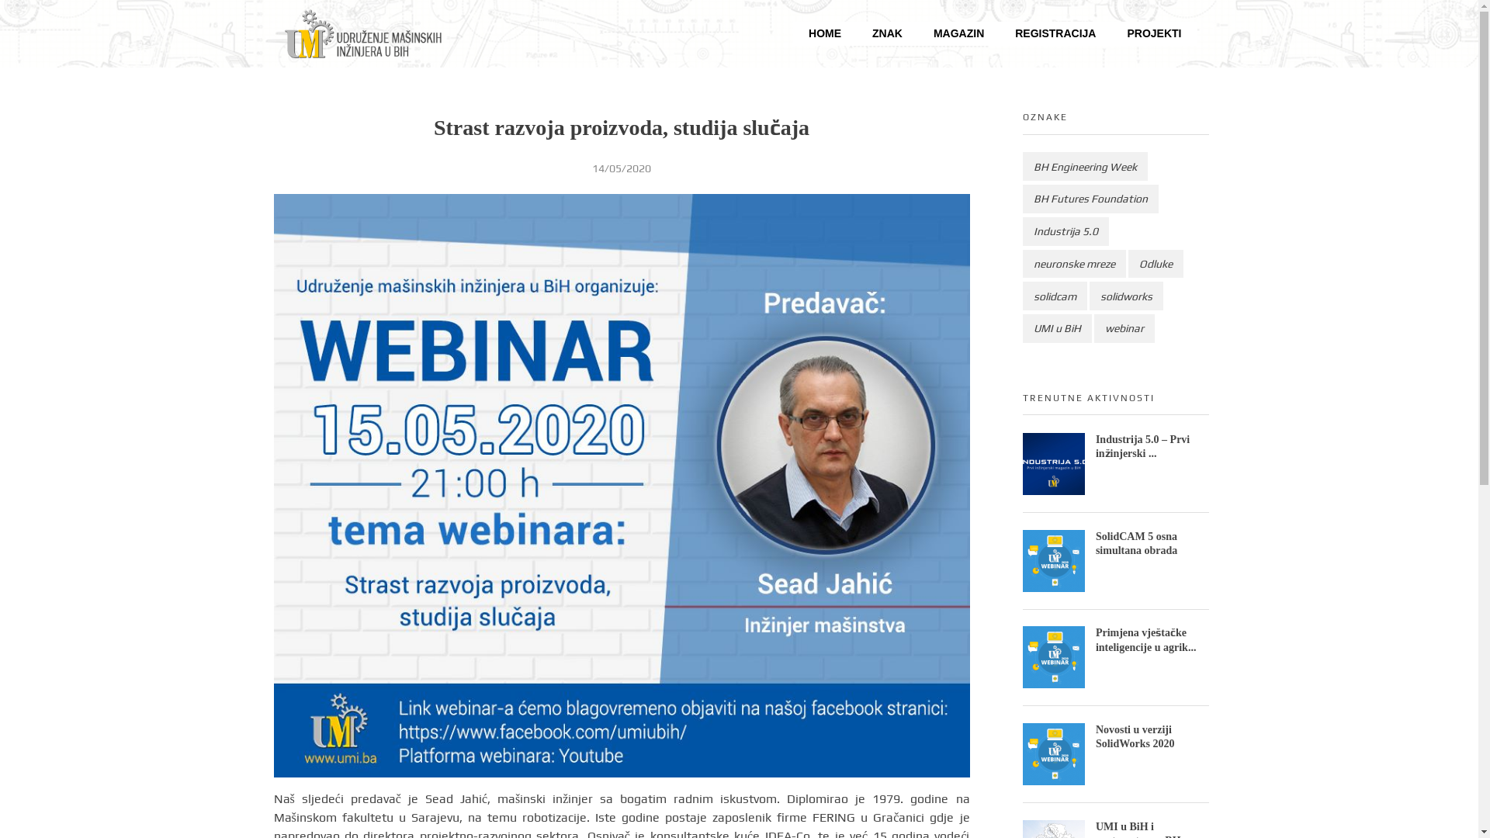 This screenshot has height=838, width=1490. Describe the element at coordinates (1066, 231) in the screenshot. I see `Industrija 5.0` at that location.